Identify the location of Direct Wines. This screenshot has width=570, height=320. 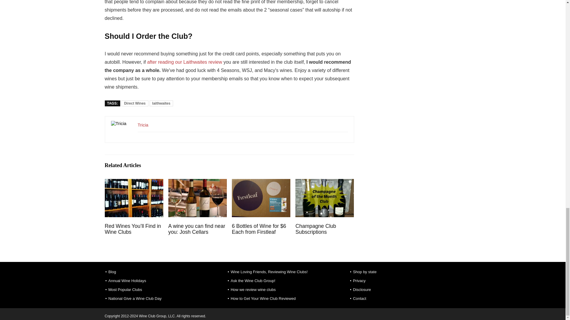
(135, 103).